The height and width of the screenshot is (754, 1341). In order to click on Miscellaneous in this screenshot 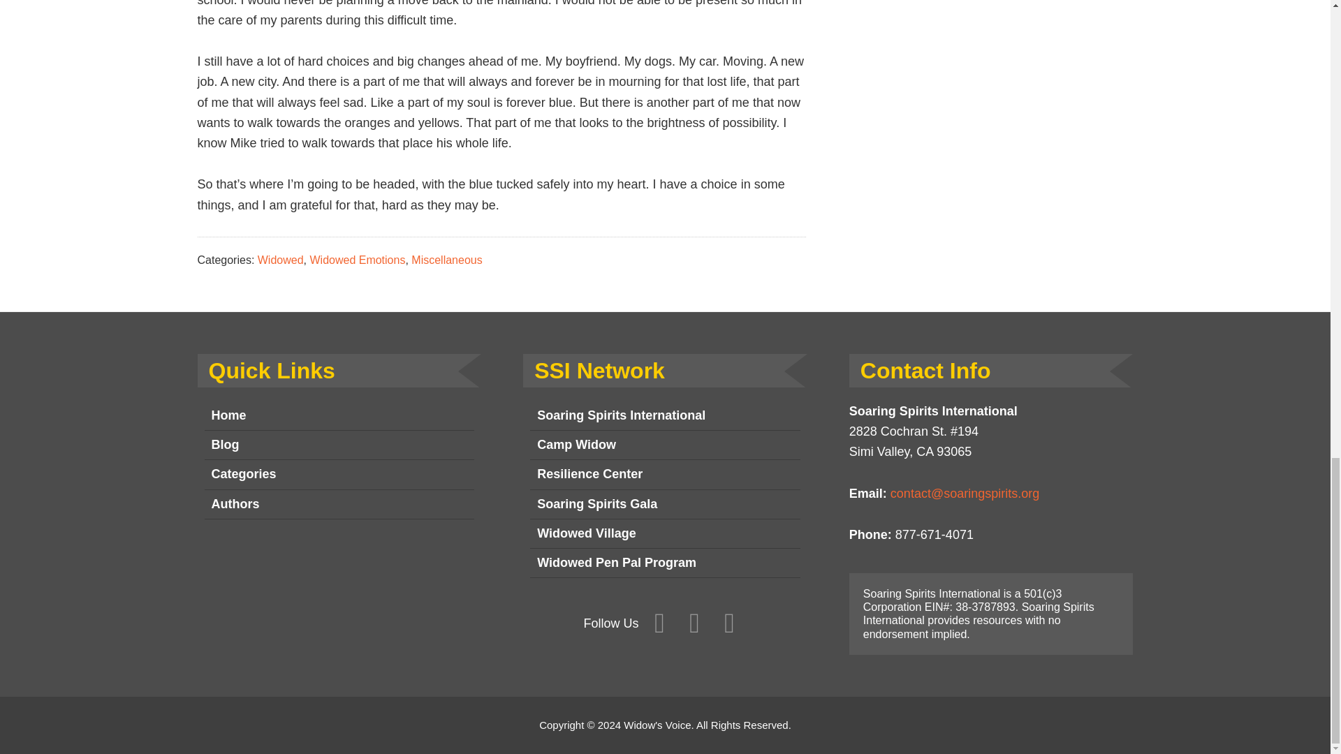, I will do `click(446, 260)`.